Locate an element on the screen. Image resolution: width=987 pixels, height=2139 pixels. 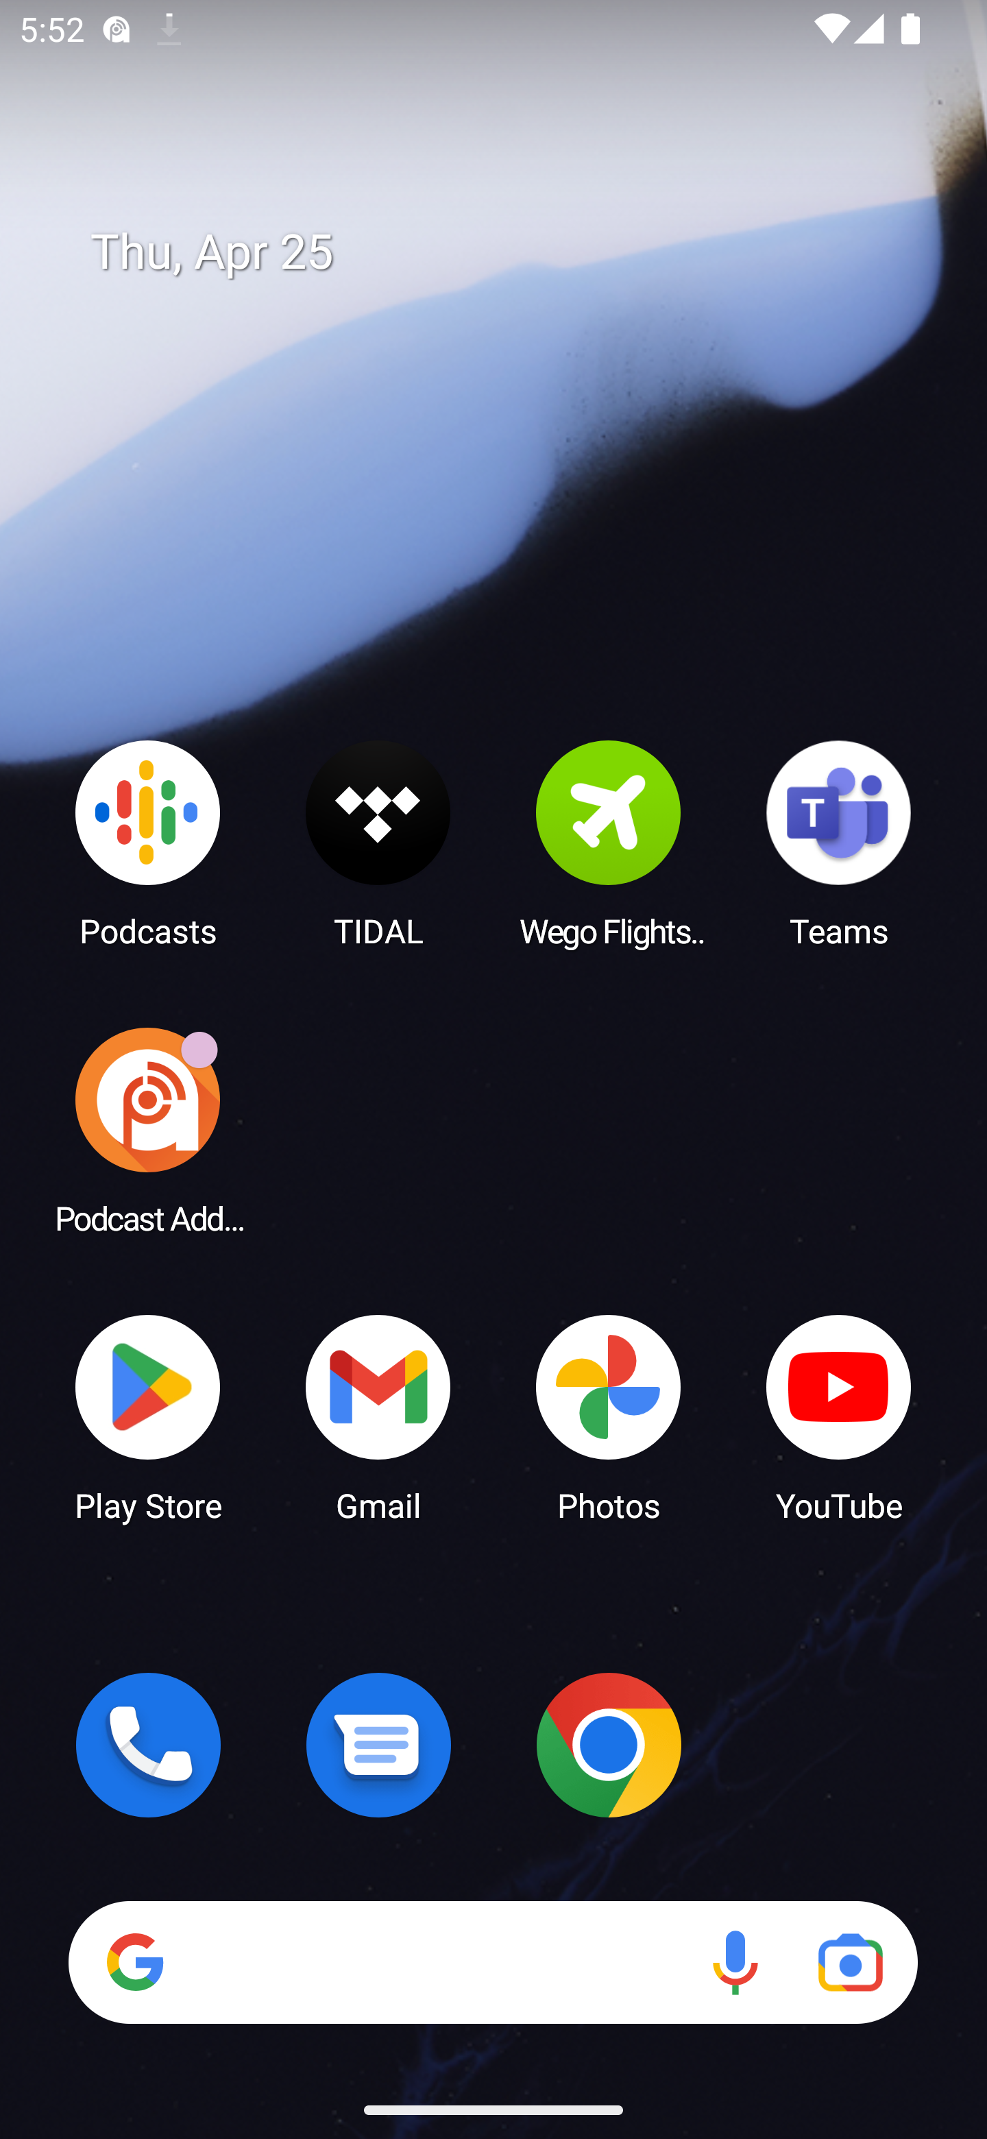
Wego Flights & Hotels is located at coordinates (609, 843).